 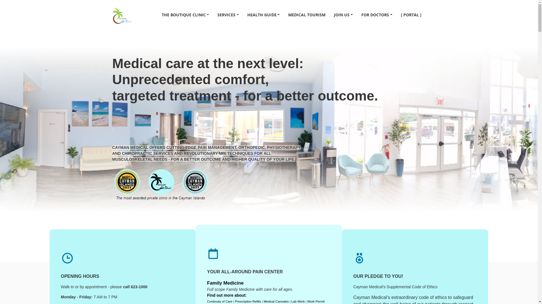 What do you see at coordinates (264, 15) in the screenshot?
I see `HEALTH GUIDE` at bounding box center [264, 15].